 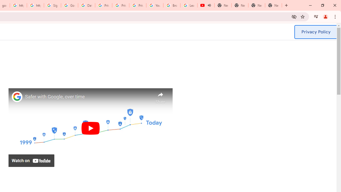 What do you see at coordinates (316, 17) in the screenshot?
I see `Control your music, videos, and more` at bounding box center [316, 17].